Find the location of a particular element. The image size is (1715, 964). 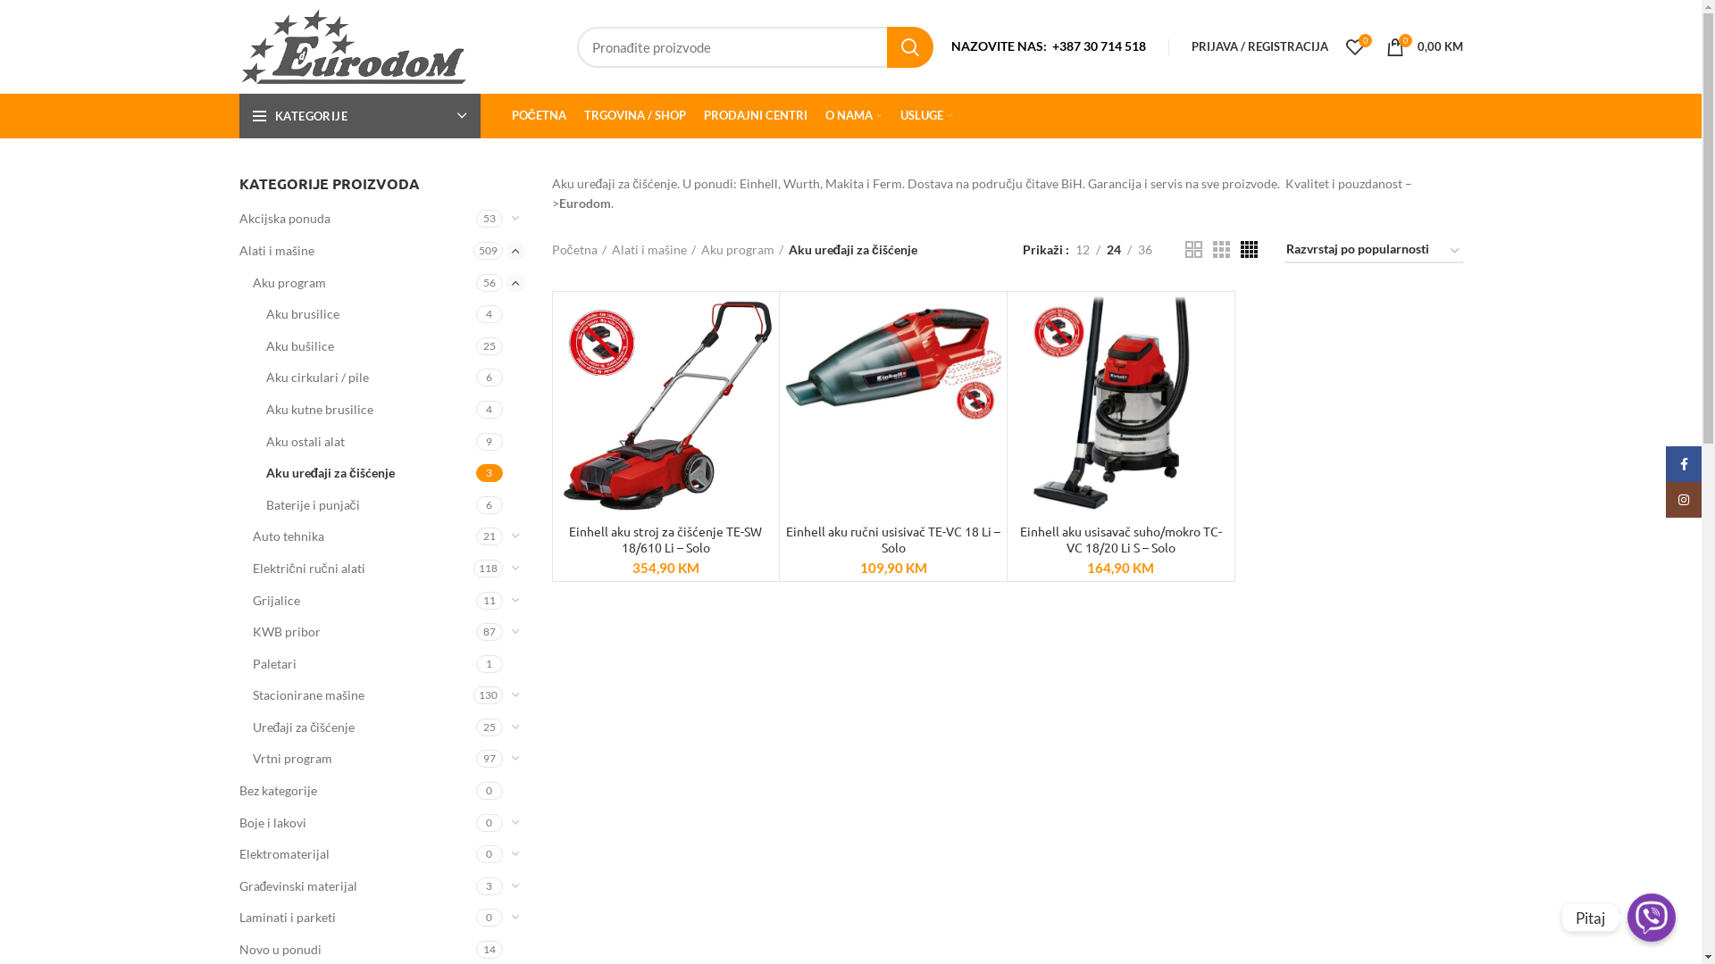

Akcijska ponuda is located at coordinates (357, 219).